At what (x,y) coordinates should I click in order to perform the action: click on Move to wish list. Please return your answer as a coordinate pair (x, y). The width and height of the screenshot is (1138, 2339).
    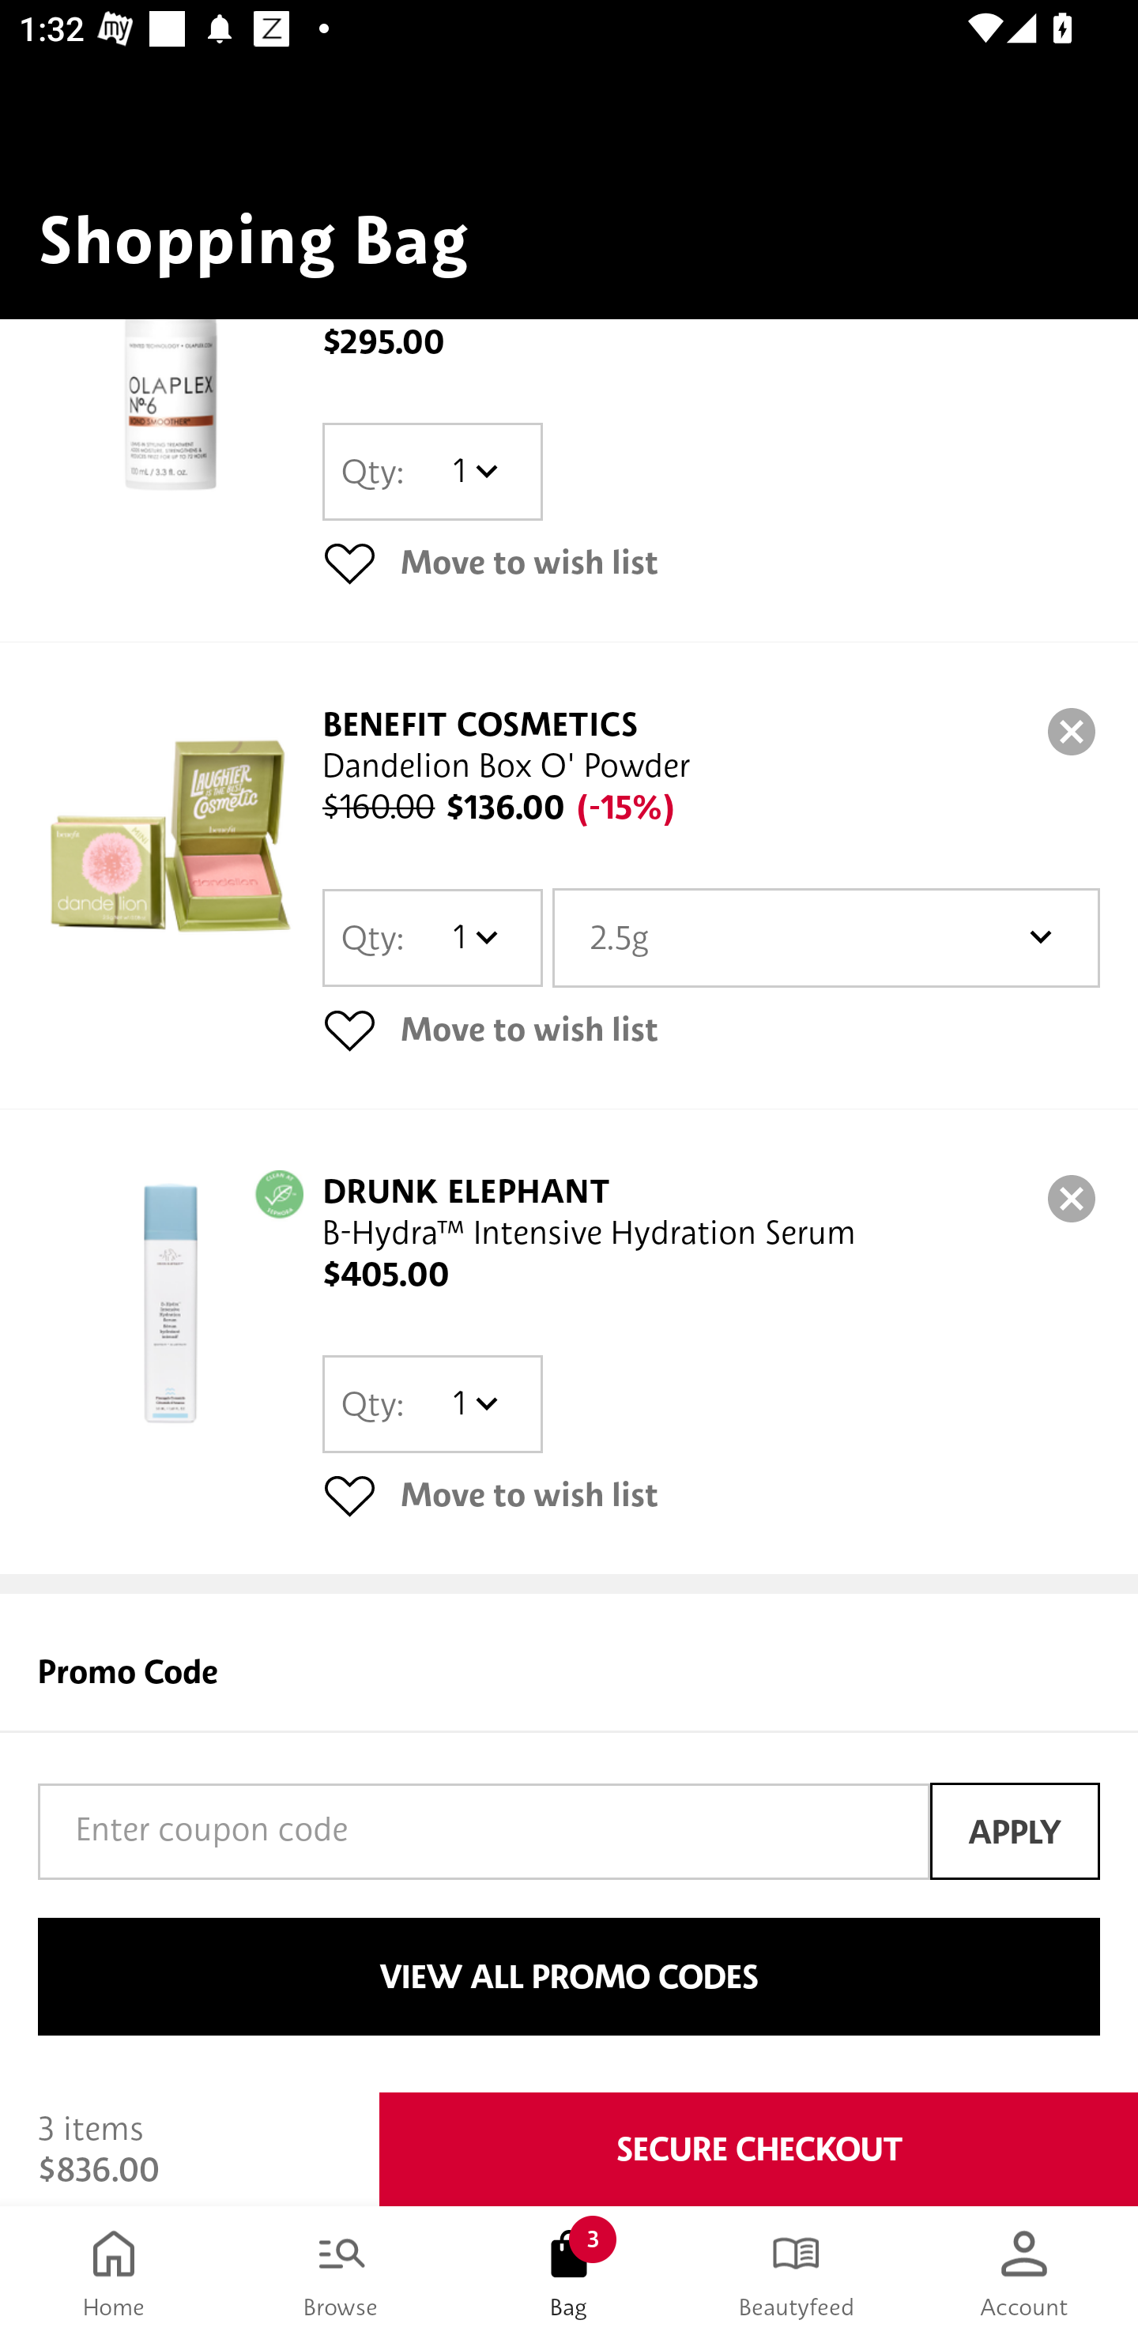
    Looking at the image, I should click on (711, 1029).